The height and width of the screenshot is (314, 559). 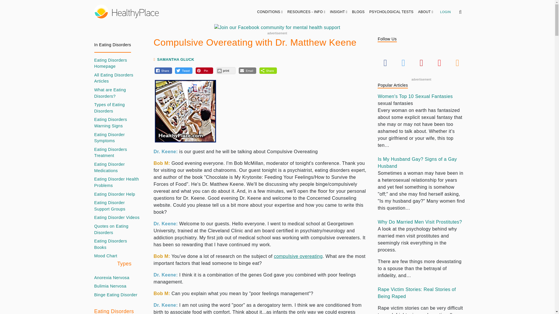 I want to click on Join our Facebook community for mental health support, so click(x=277, y=27).